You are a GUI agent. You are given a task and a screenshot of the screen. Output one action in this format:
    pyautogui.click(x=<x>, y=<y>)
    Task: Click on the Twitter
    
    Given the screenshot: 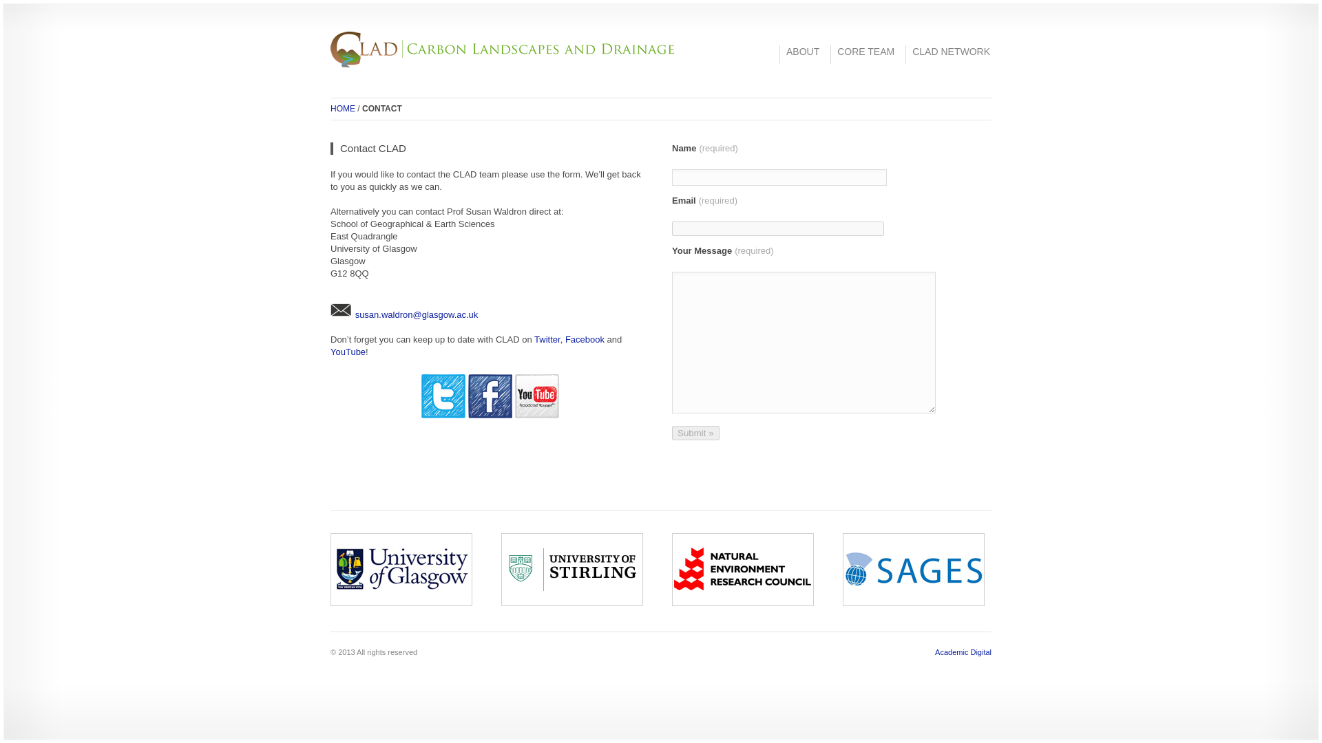 What is the action you would take?
    pyautogui.click(x=547, y=340)
    